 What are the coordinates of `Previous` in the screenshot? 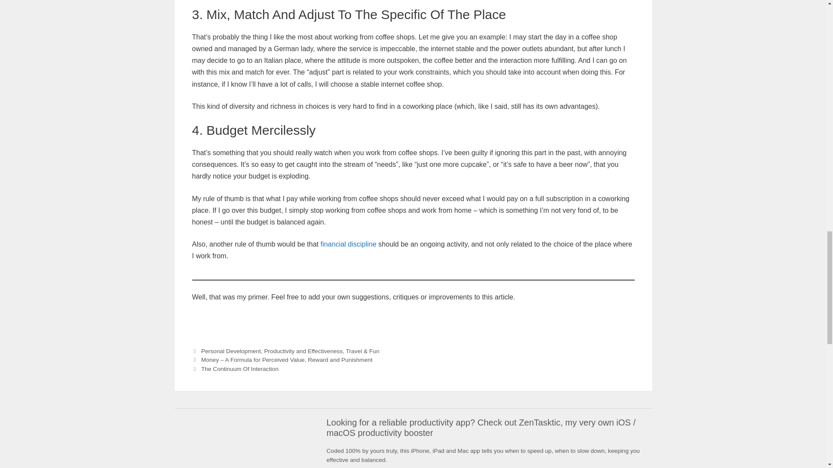 It's located at (282, 360).